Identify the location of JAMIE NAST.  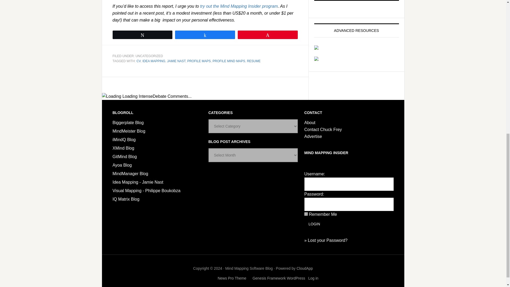
(176, 61).